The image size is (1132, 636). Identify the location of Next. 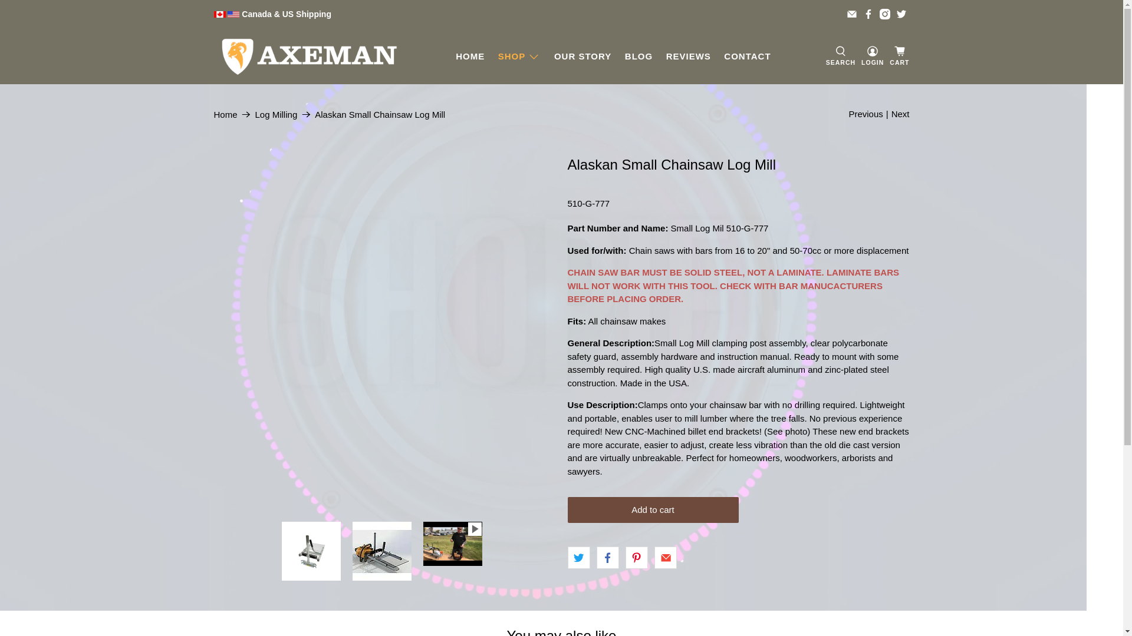
(901, 114).